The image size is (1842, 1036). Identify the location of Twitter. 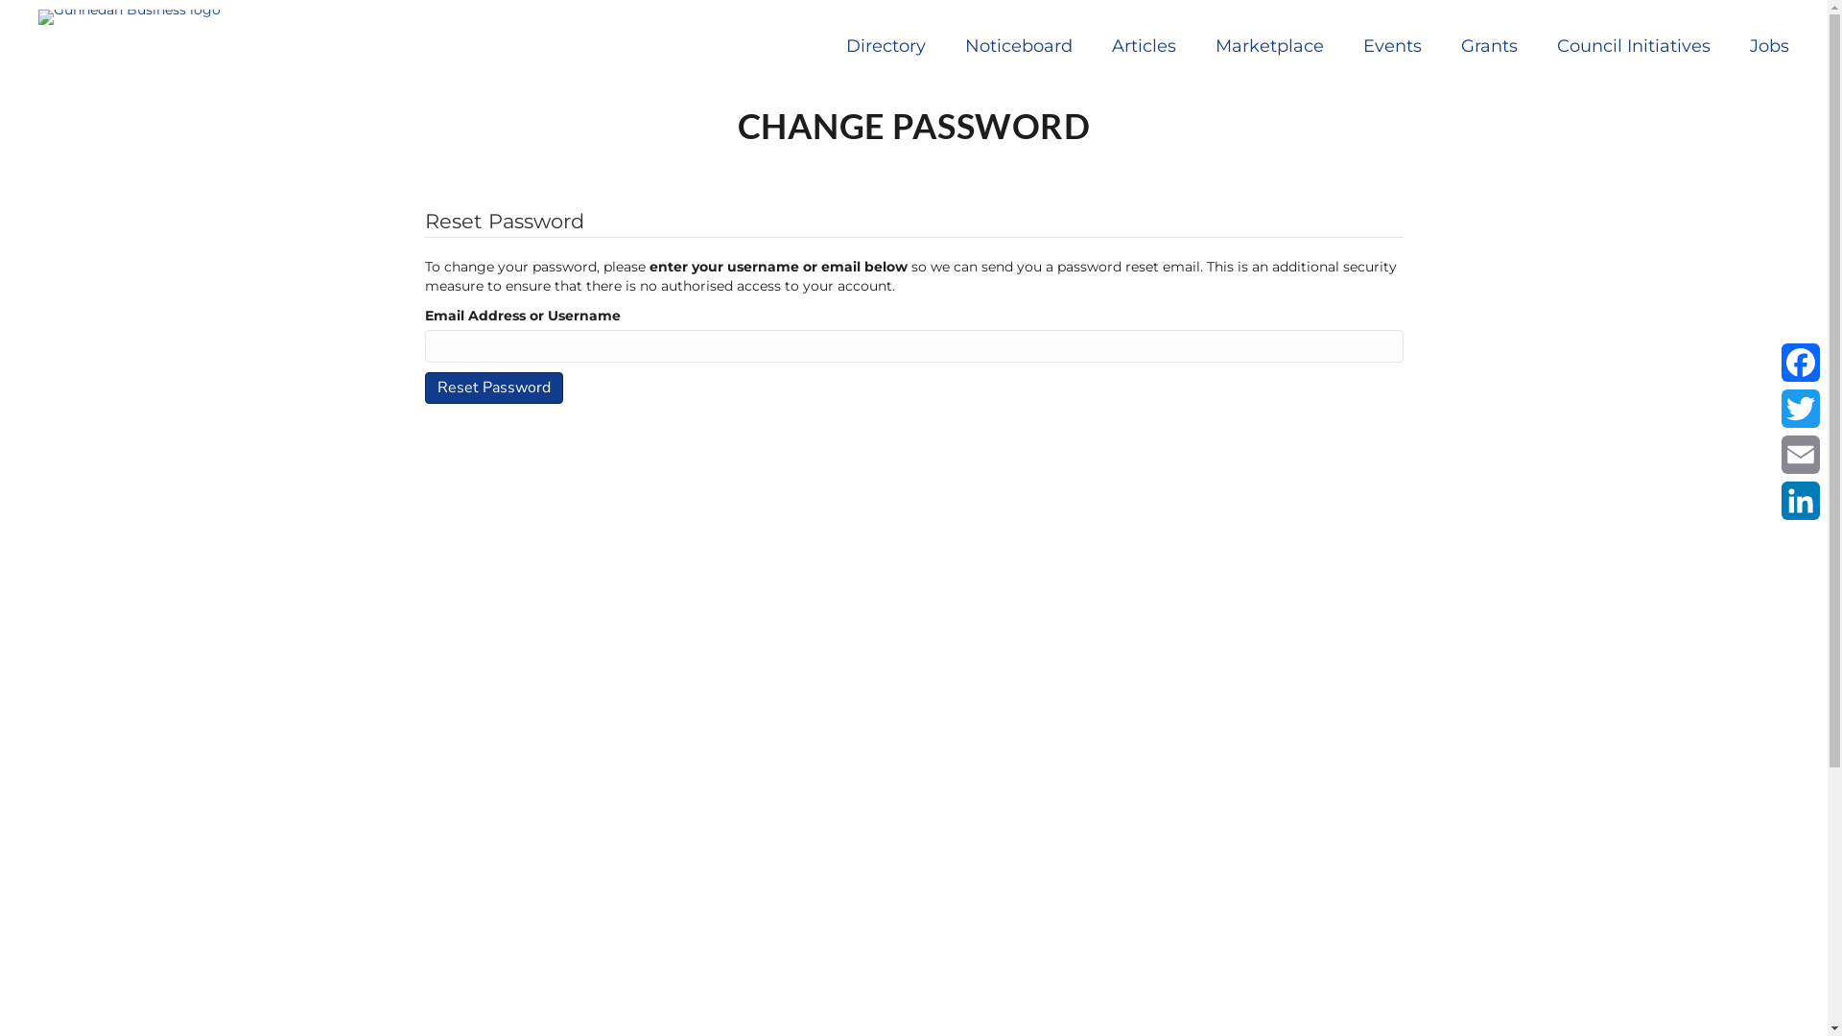
(1801, 409).